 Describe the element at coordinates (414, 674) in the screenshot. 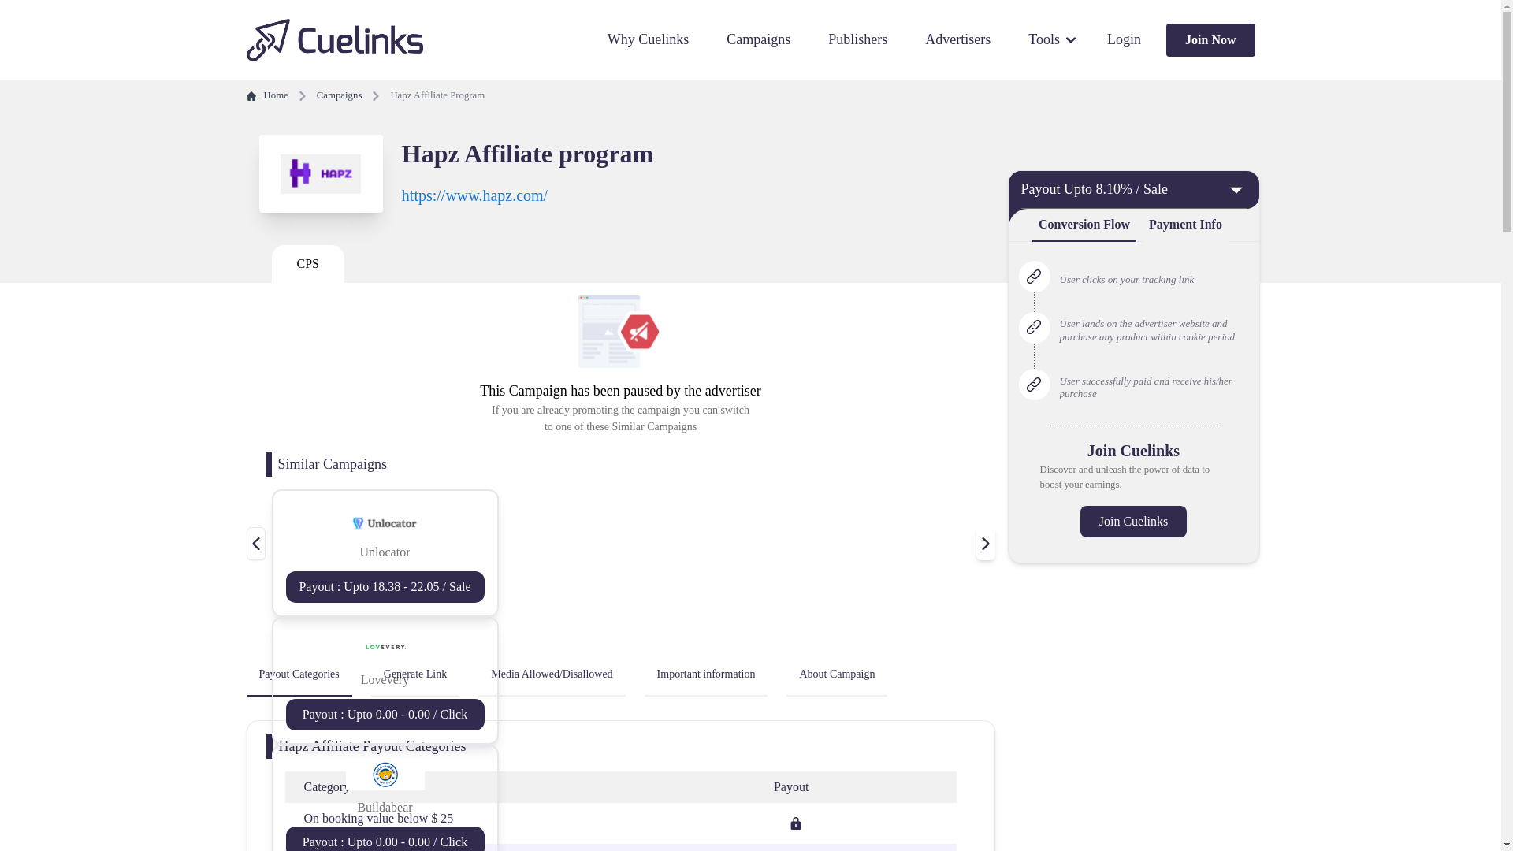

I see `Generate Link` at that location.